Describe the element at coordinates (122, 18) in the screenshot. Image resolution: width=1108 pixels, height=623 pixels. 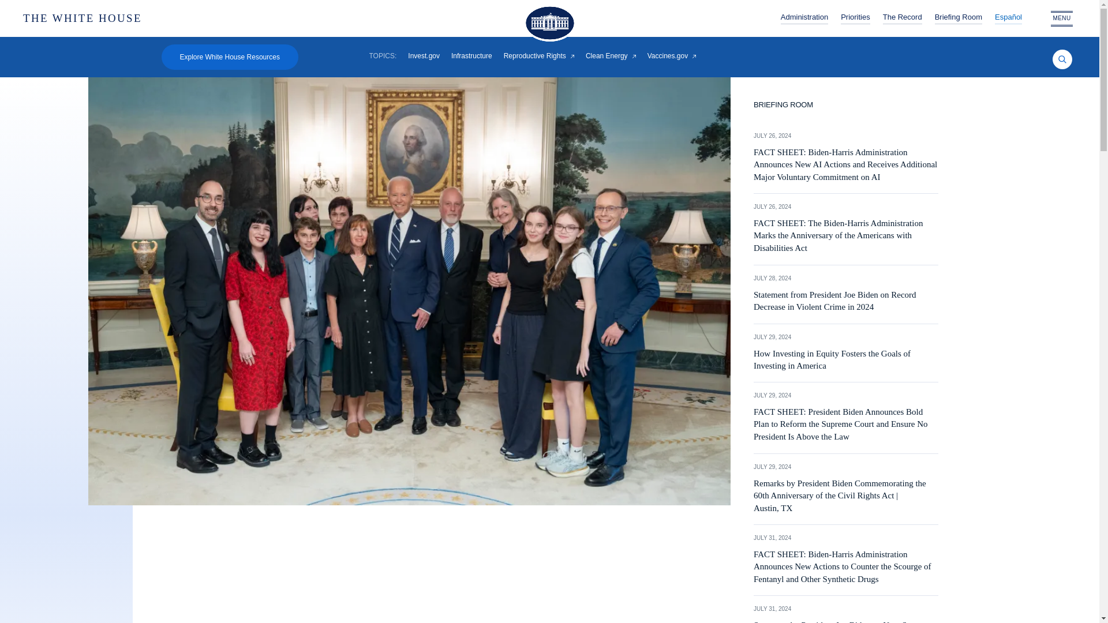
I see `THE WHITE HOUSE` at that location.